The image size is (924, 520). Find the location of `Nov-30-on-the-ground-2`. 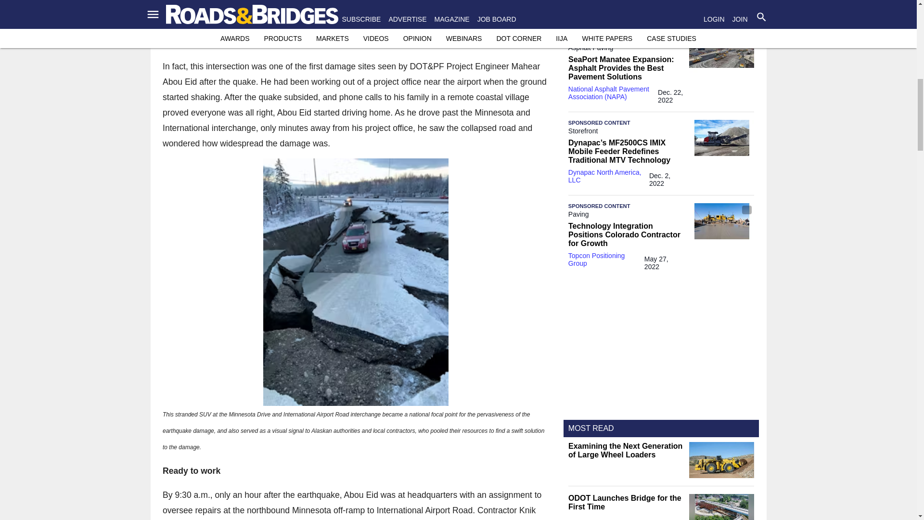

Nov-30-on-the-ground-2 is located at coordinates (355, 282).